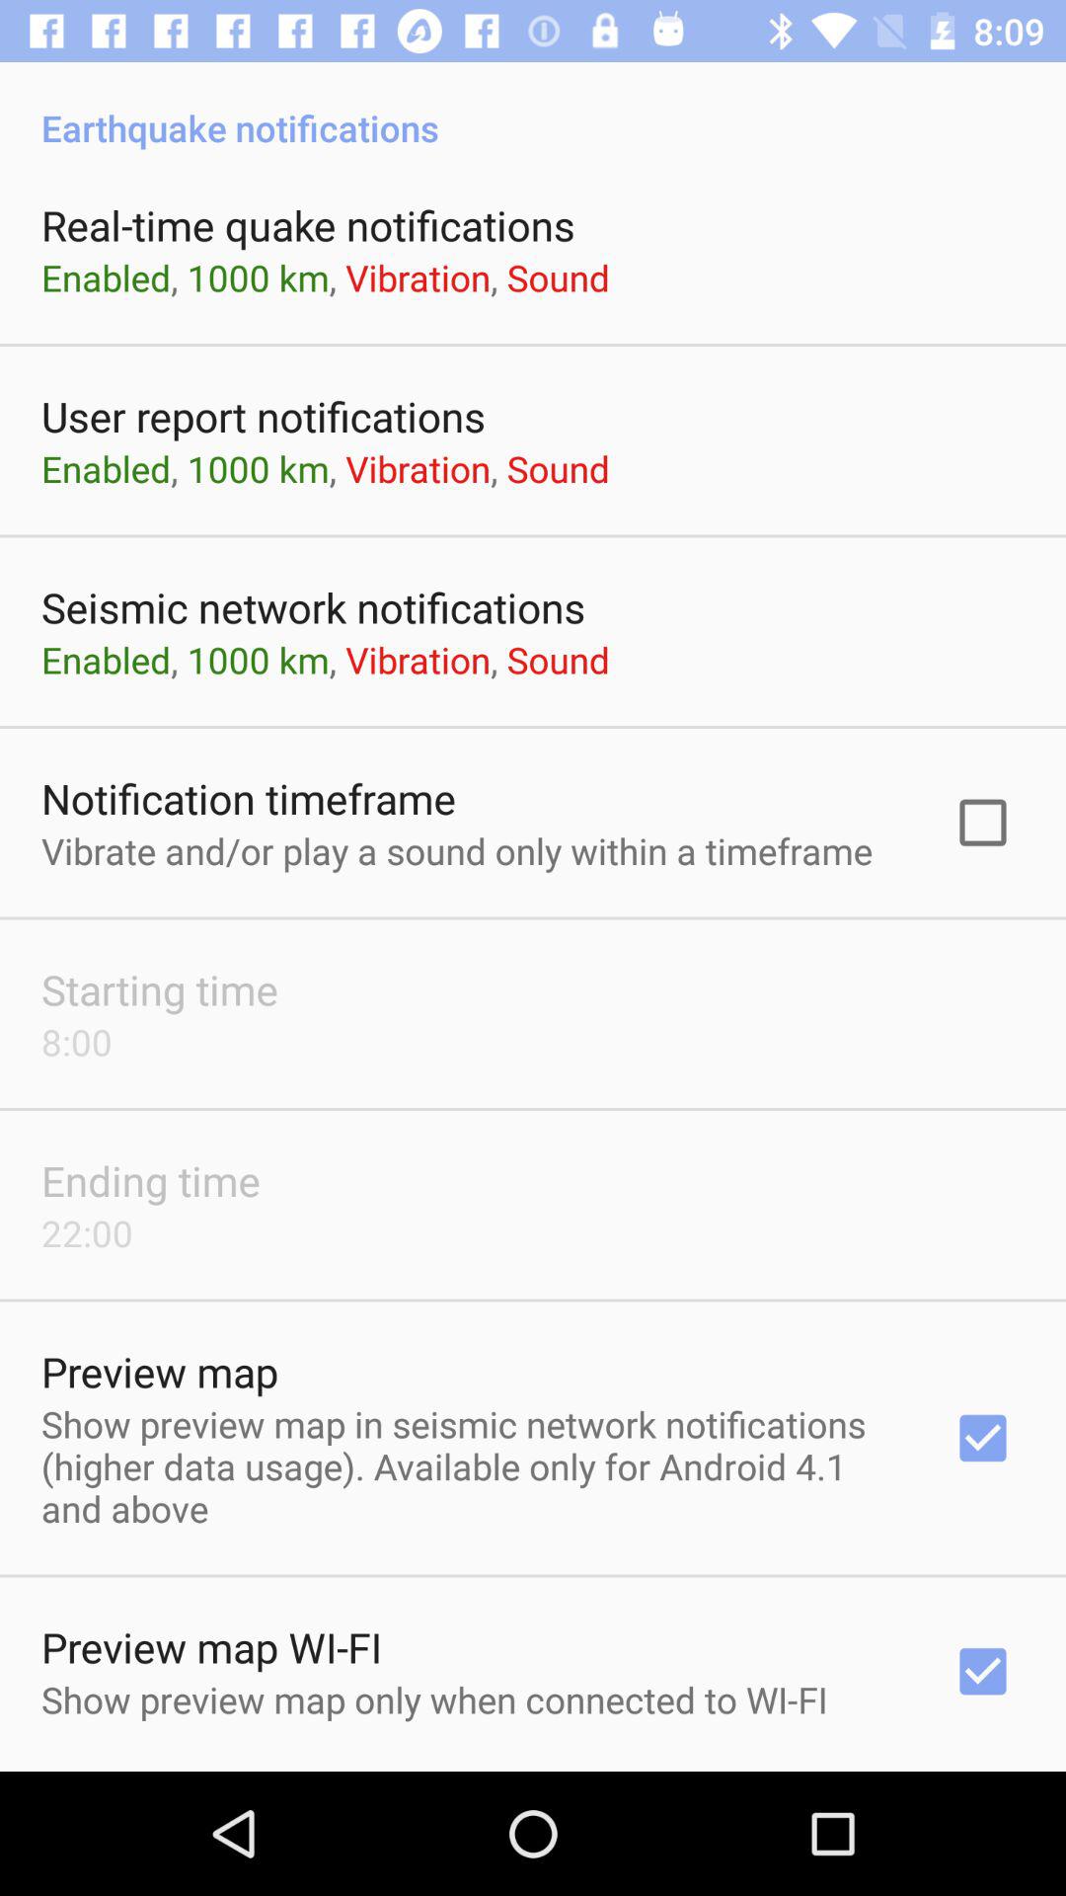 This screenshot has height=1896, width=1066. What do you see at coordinates (533, 107) in the screenshot?
I see `click the earthquake notifications icon` at bounding box center [533, 107].